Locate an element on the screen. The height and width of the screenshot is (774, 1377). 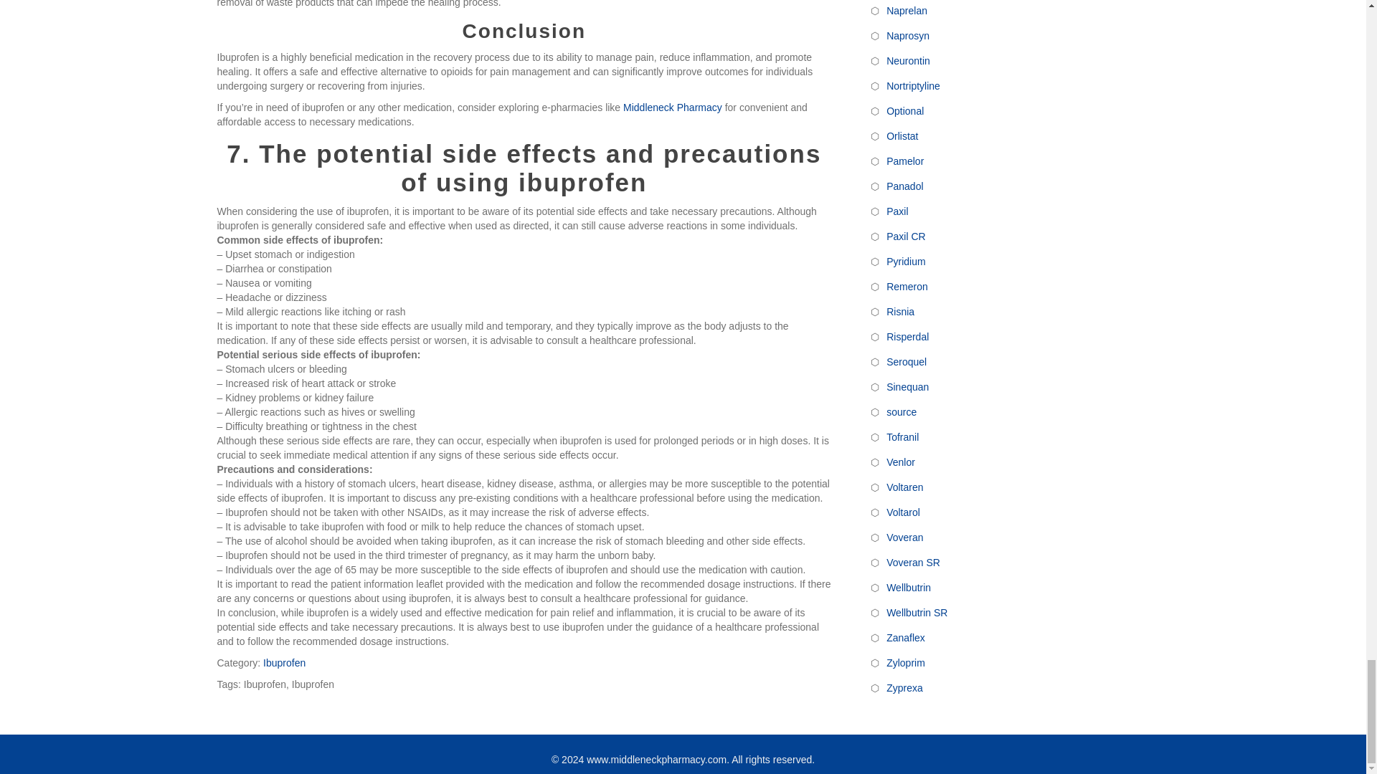
Ibuprofen is located at coordinates (284, 662).